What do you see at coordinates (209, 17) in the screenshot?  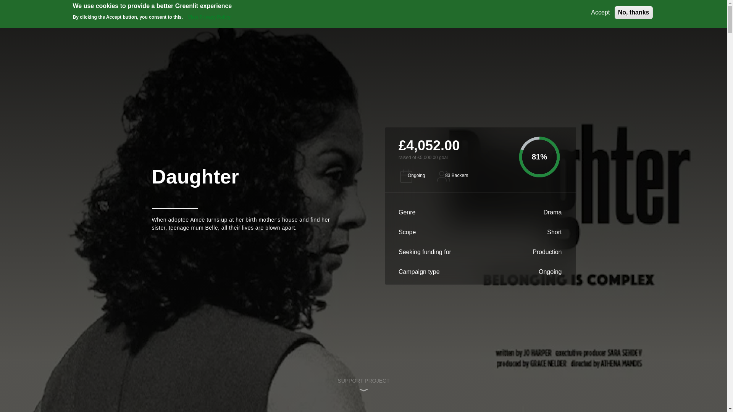 I see `View Privacy Policy` at bounding box center [209, 17].